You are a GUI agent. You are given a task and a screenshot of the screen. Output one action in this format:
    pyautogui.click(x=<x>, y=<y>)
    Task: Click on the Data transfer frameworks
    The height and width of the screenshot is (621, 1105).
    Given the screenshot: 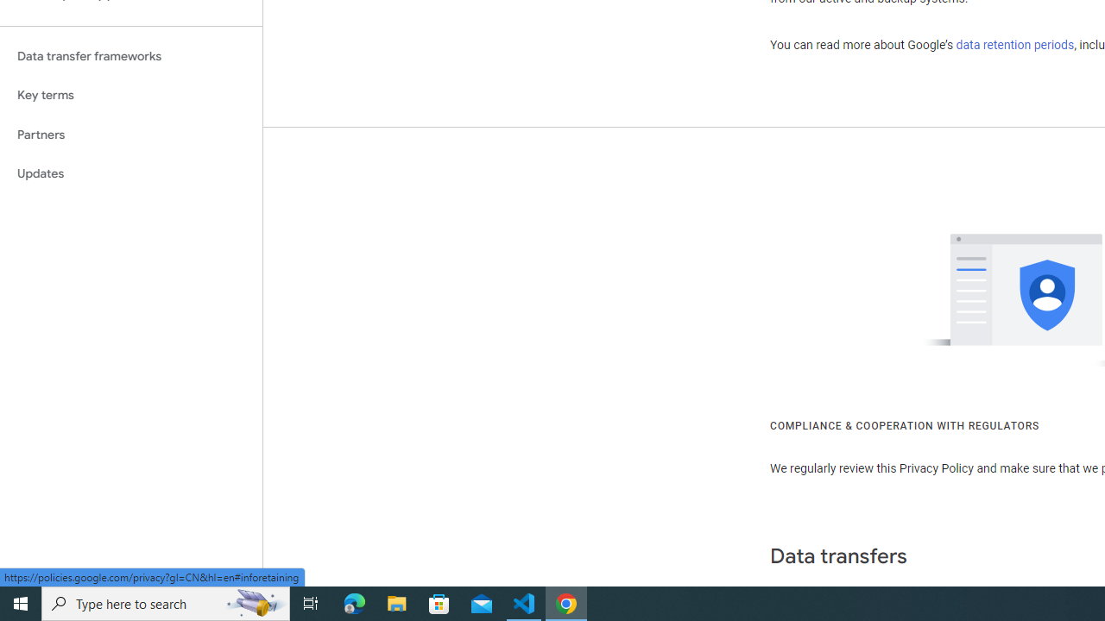 What is the action you would take?
    pyautogui.click(x=131, y=56)
    